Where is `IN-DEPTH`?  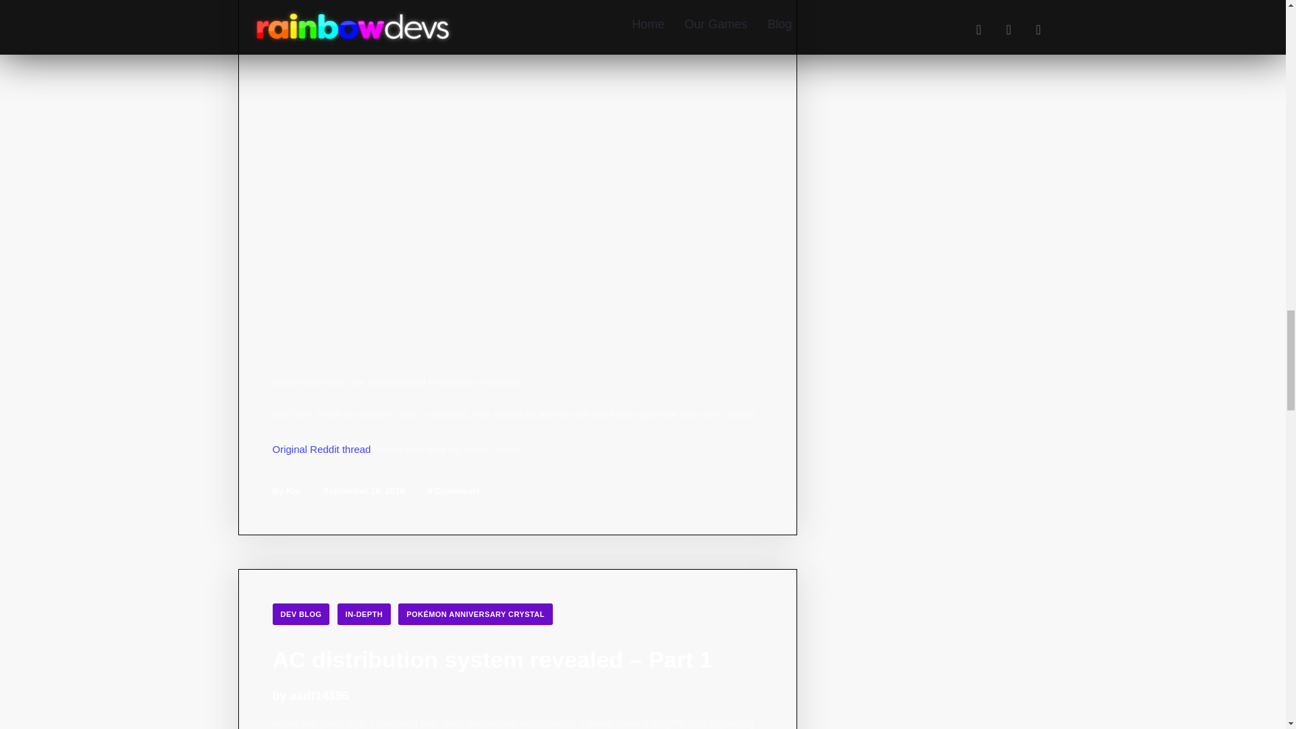 IN-DEPTH is located at coordinates (364, 614).